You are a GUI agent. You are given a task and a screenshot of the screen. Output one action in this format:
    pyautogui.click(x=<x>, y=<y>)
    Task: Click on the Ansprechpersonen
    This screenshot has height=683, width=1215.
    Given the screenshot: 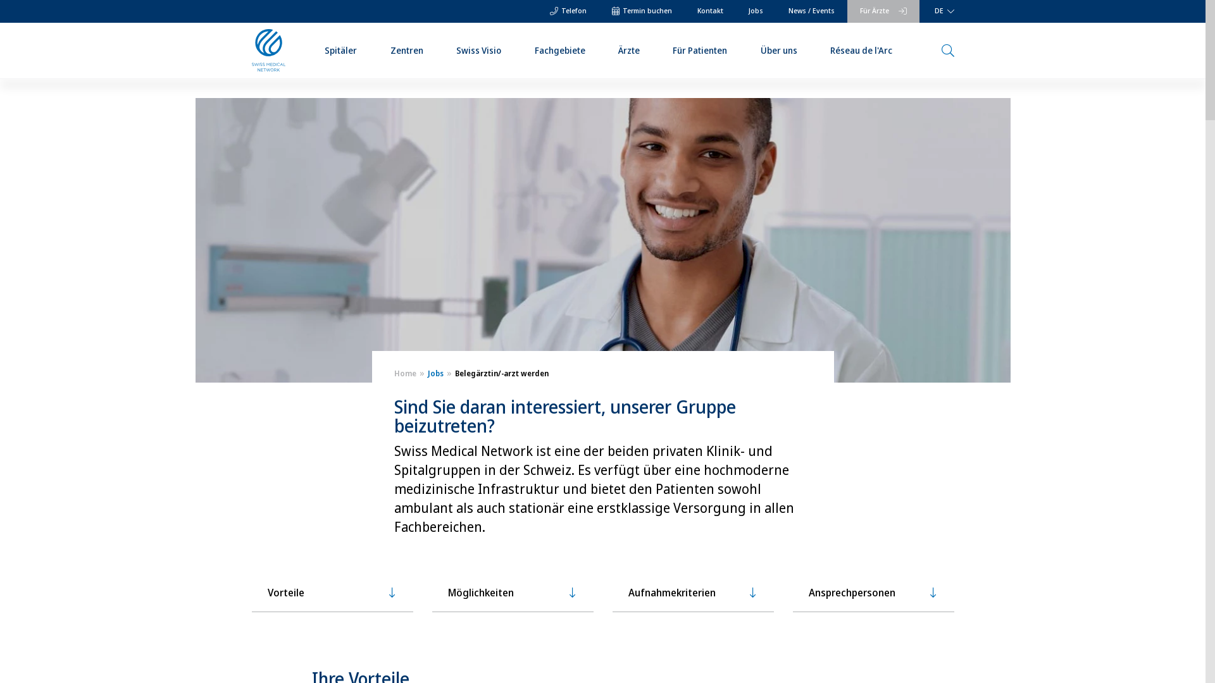 What is the action you would take?
    pyautogui.click(x=873, y=593)
    